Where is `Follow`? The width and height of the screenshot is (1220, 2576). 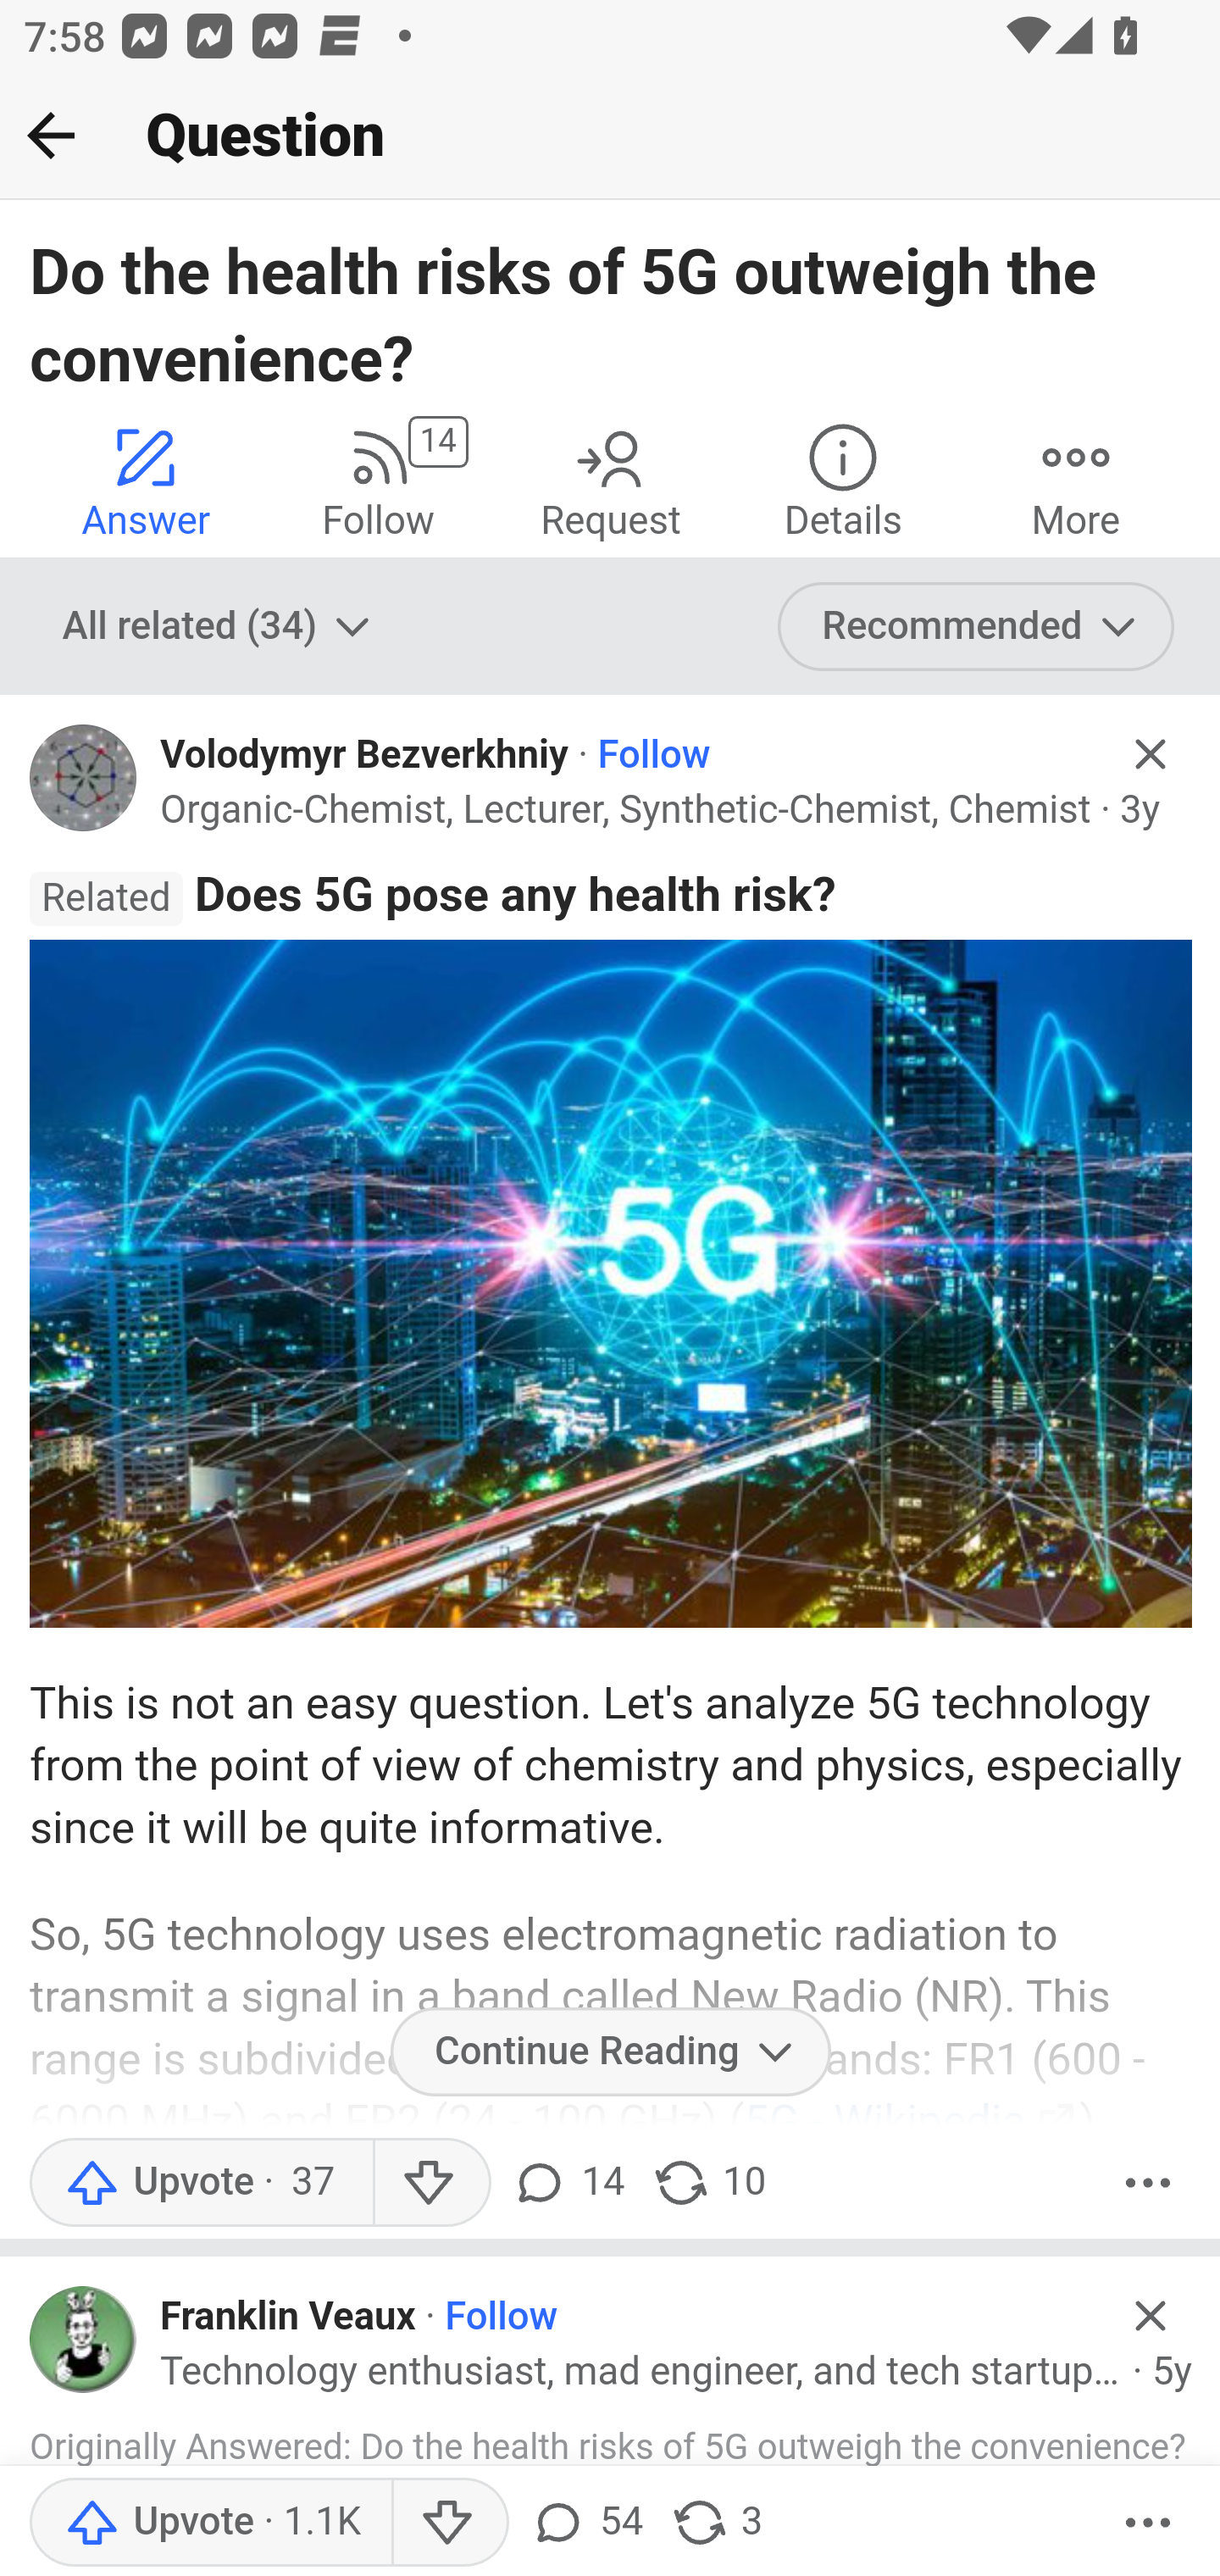
Follow is located at coordinates (502, 2317).